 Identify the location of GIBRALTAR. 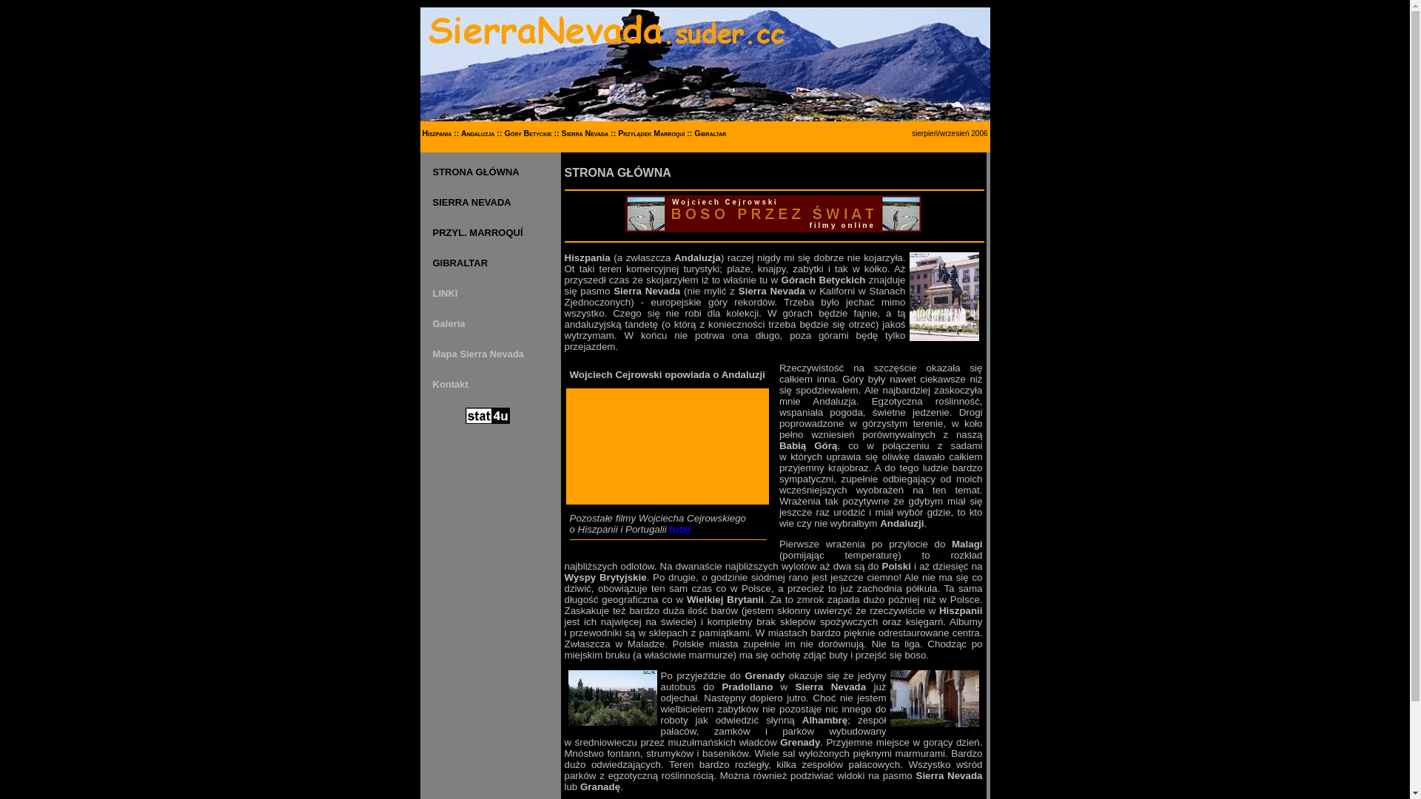
(460, 263).